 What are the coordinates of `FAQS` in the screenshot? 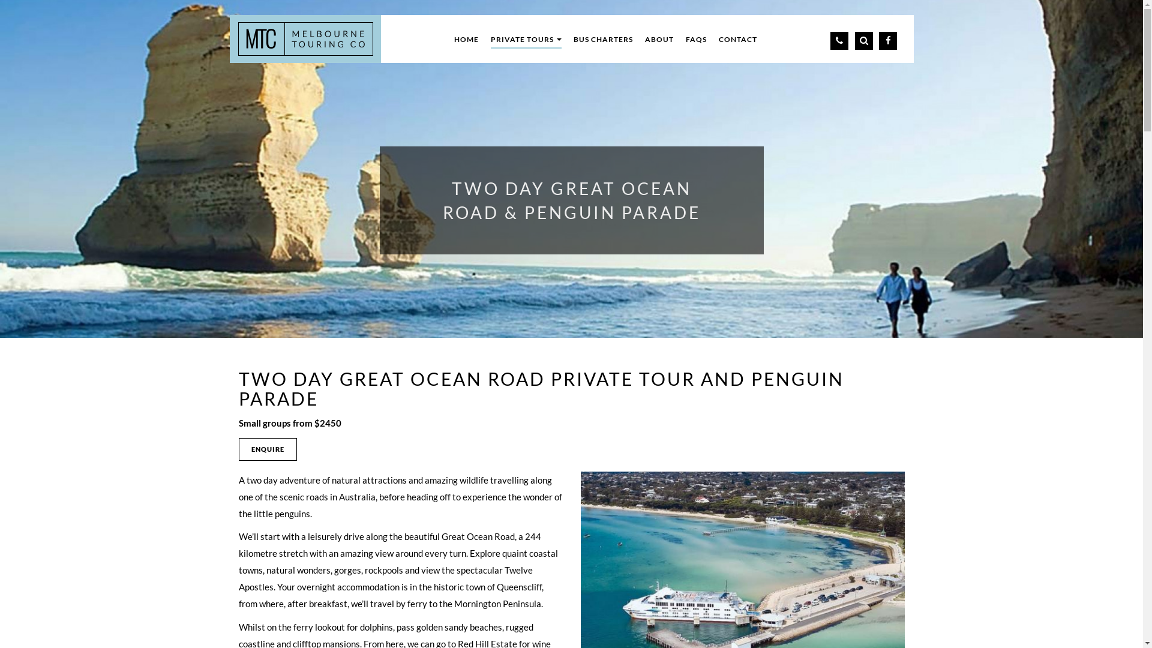 It's located at (696, 40).